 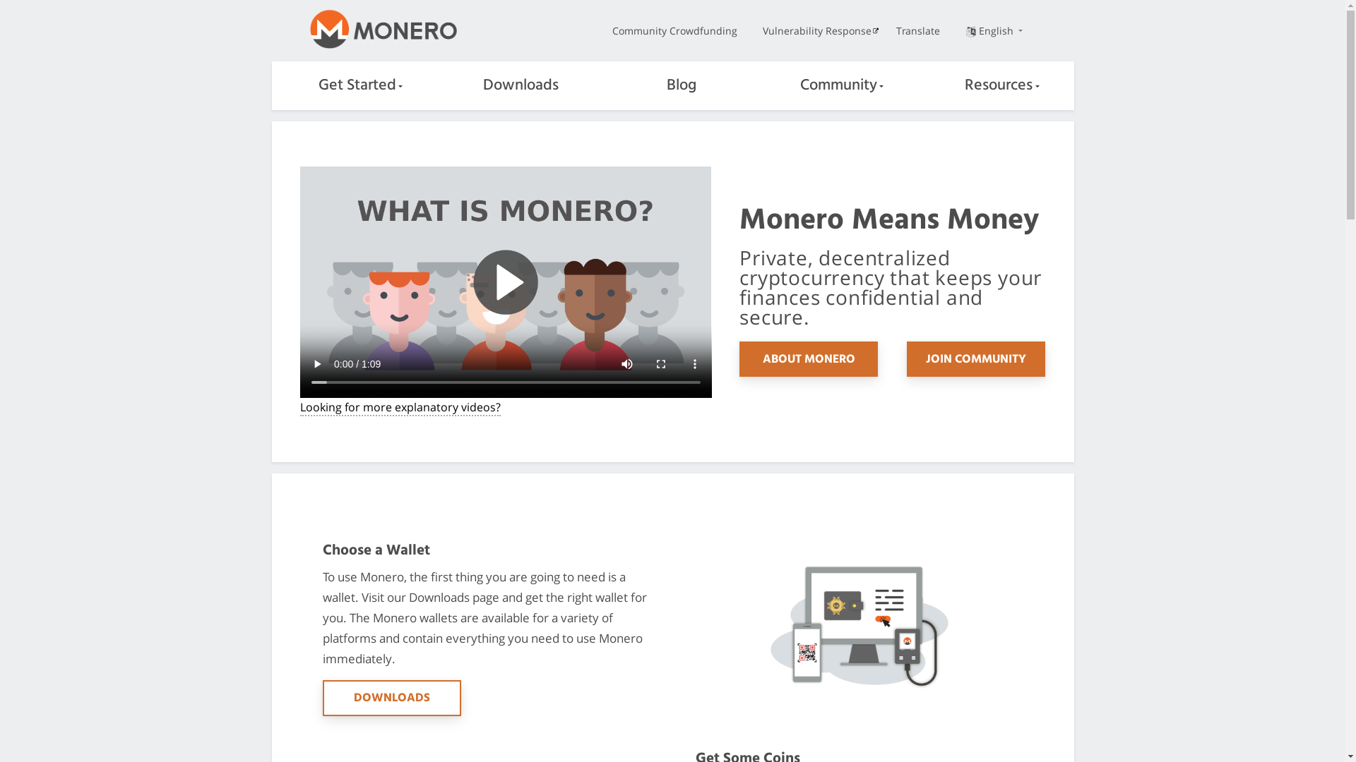 What do you see at coordinates (976, 359) in the screenshot?
I see `JOIN COMMUNITY` at bounding box center [976, 359].